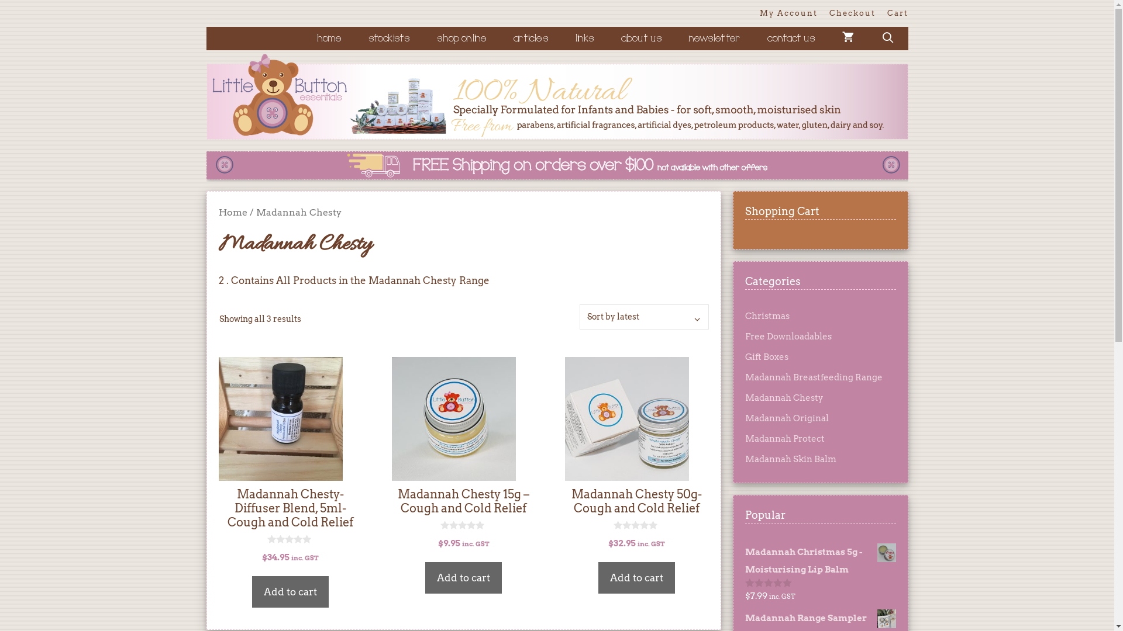 The height and width of the screenshot is (631, 1123). What do you see at coordinates (785, 439) in the screenshot?
I see `Madannah Protect` at bounding box center [785, 439].